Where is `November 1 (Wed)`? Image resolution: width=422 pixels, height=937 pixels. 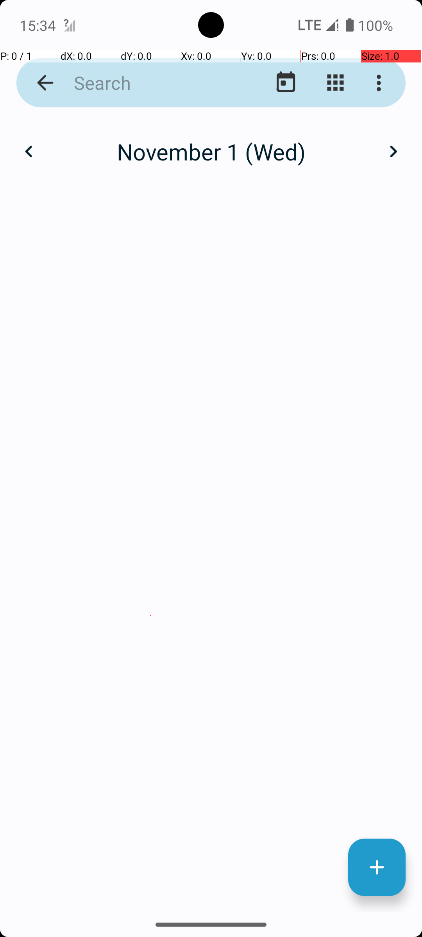 November 1 (Wed) is located at coordinates (211, 151).